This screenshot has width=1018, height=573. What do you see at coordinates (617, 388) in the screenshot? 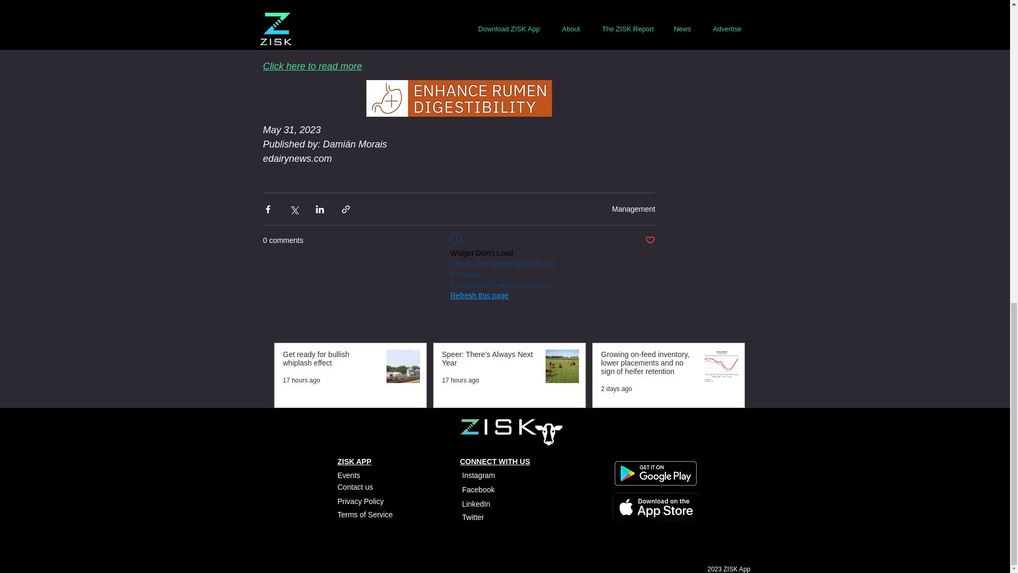
I see `2 days ago` at bounding box center [617, 388].